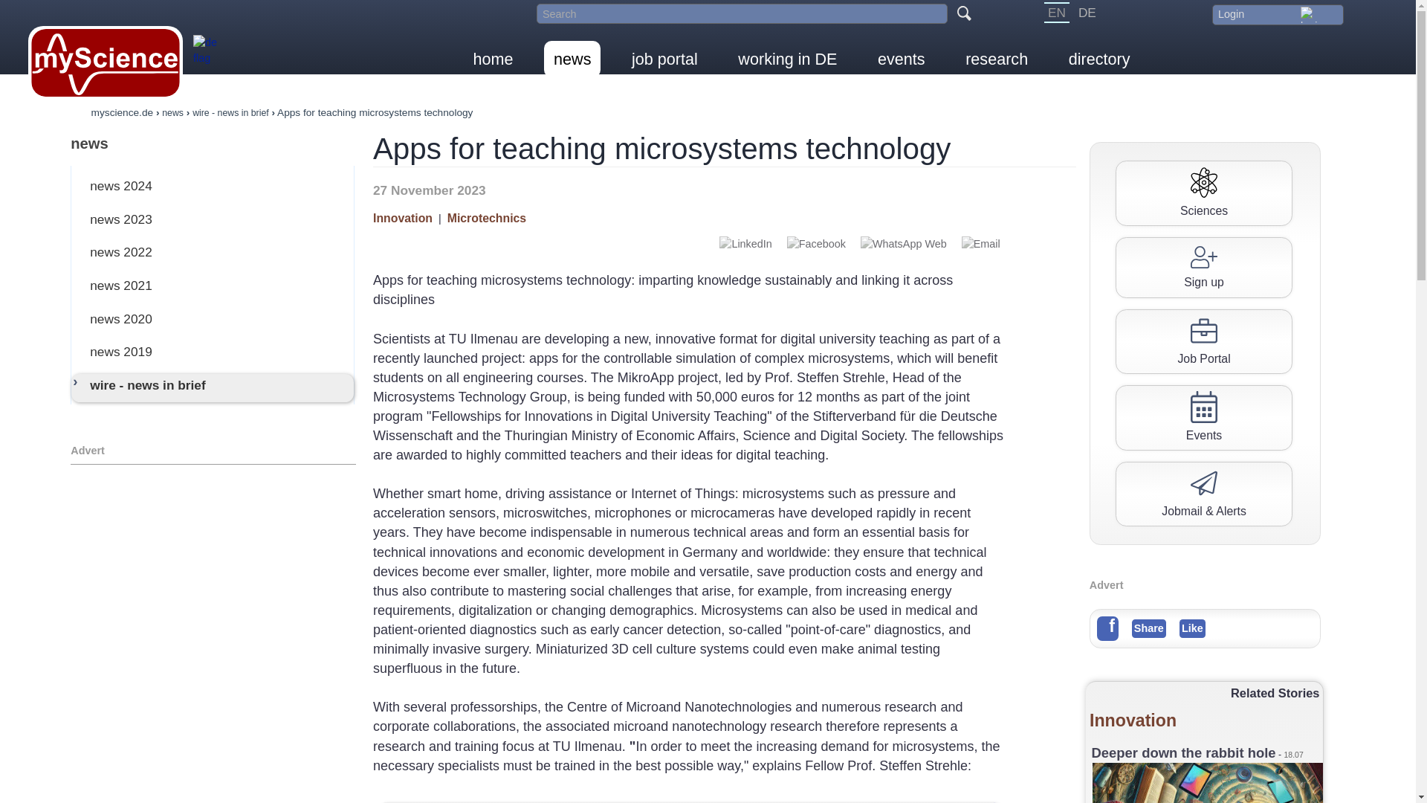 This screenshot has height=803, width=1427. I want to click on Login, so click(1277, 14).